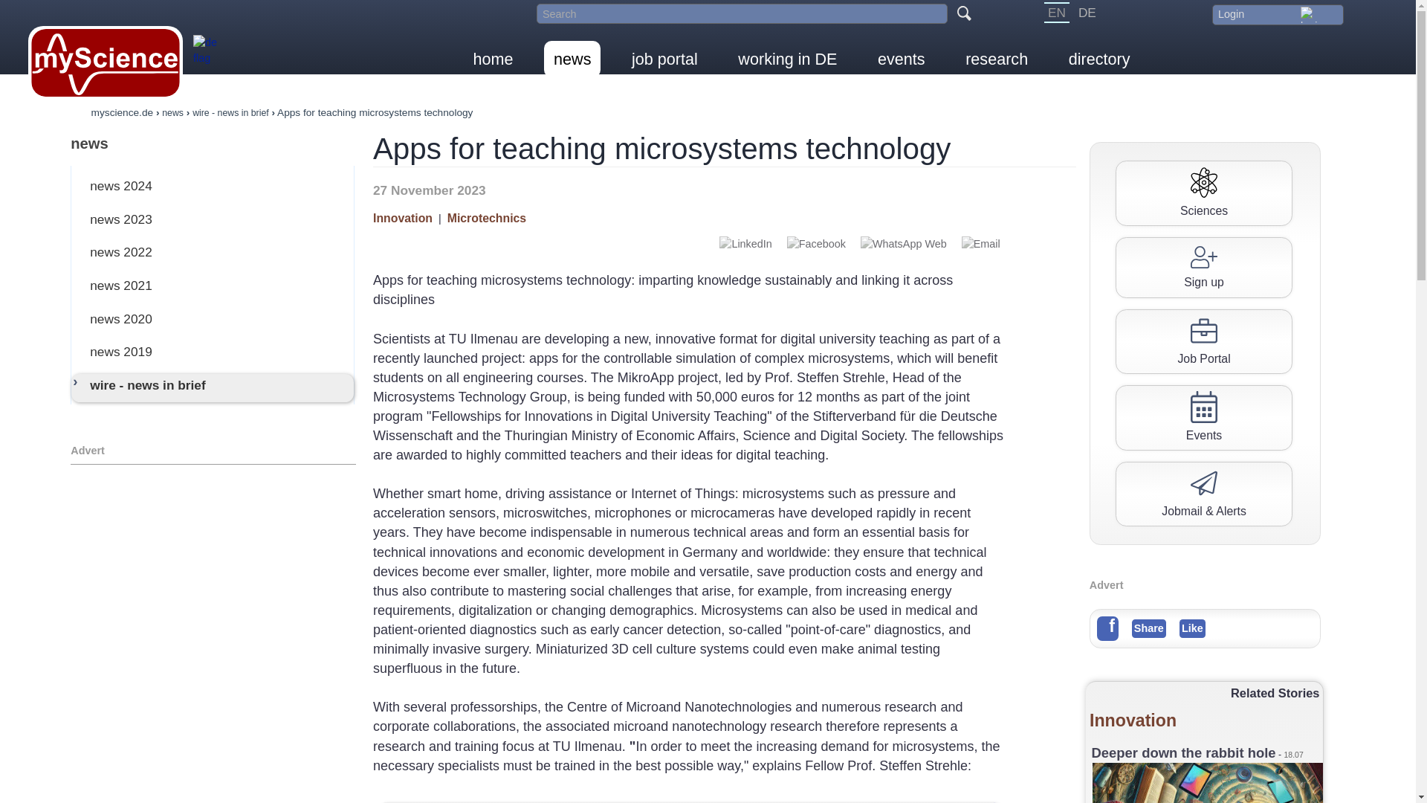 This screenshot has height=803, width=1427. I want to click on Login, so click(1277, 14).